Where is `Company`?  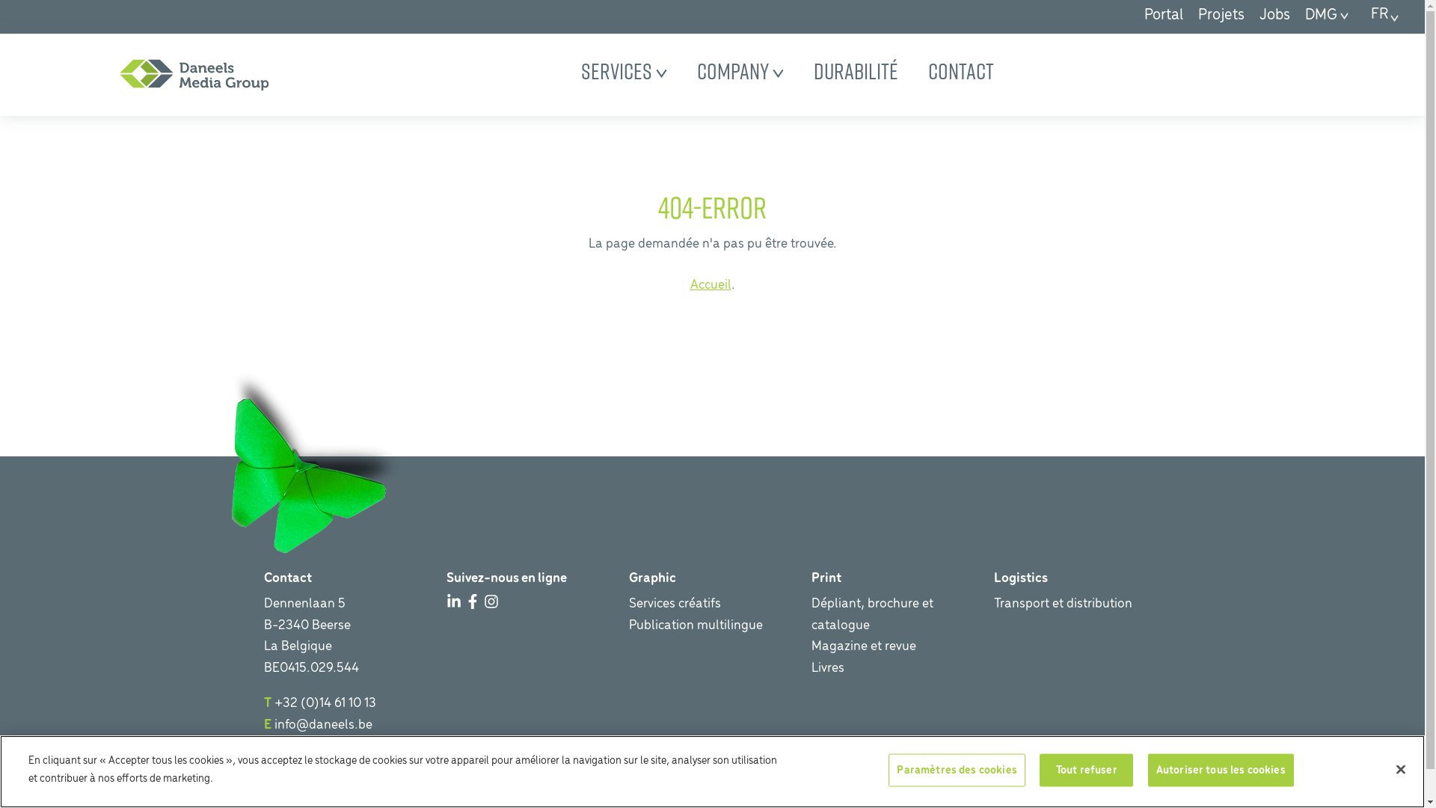
Company is located at coordinates (740, 71).